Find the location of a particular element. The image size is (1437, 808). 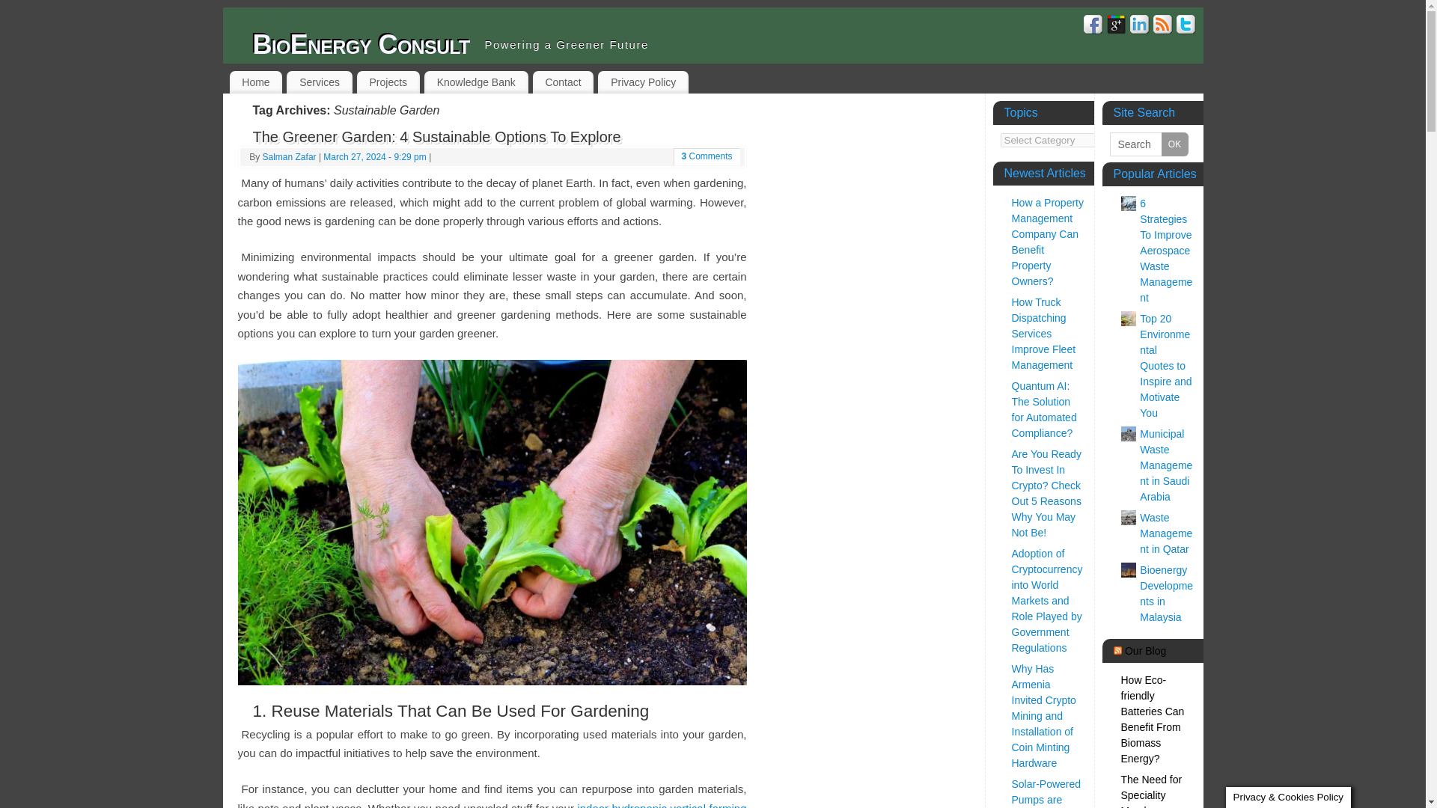

indoor hydroponic vertical farming is located at coordinates (662, 805).